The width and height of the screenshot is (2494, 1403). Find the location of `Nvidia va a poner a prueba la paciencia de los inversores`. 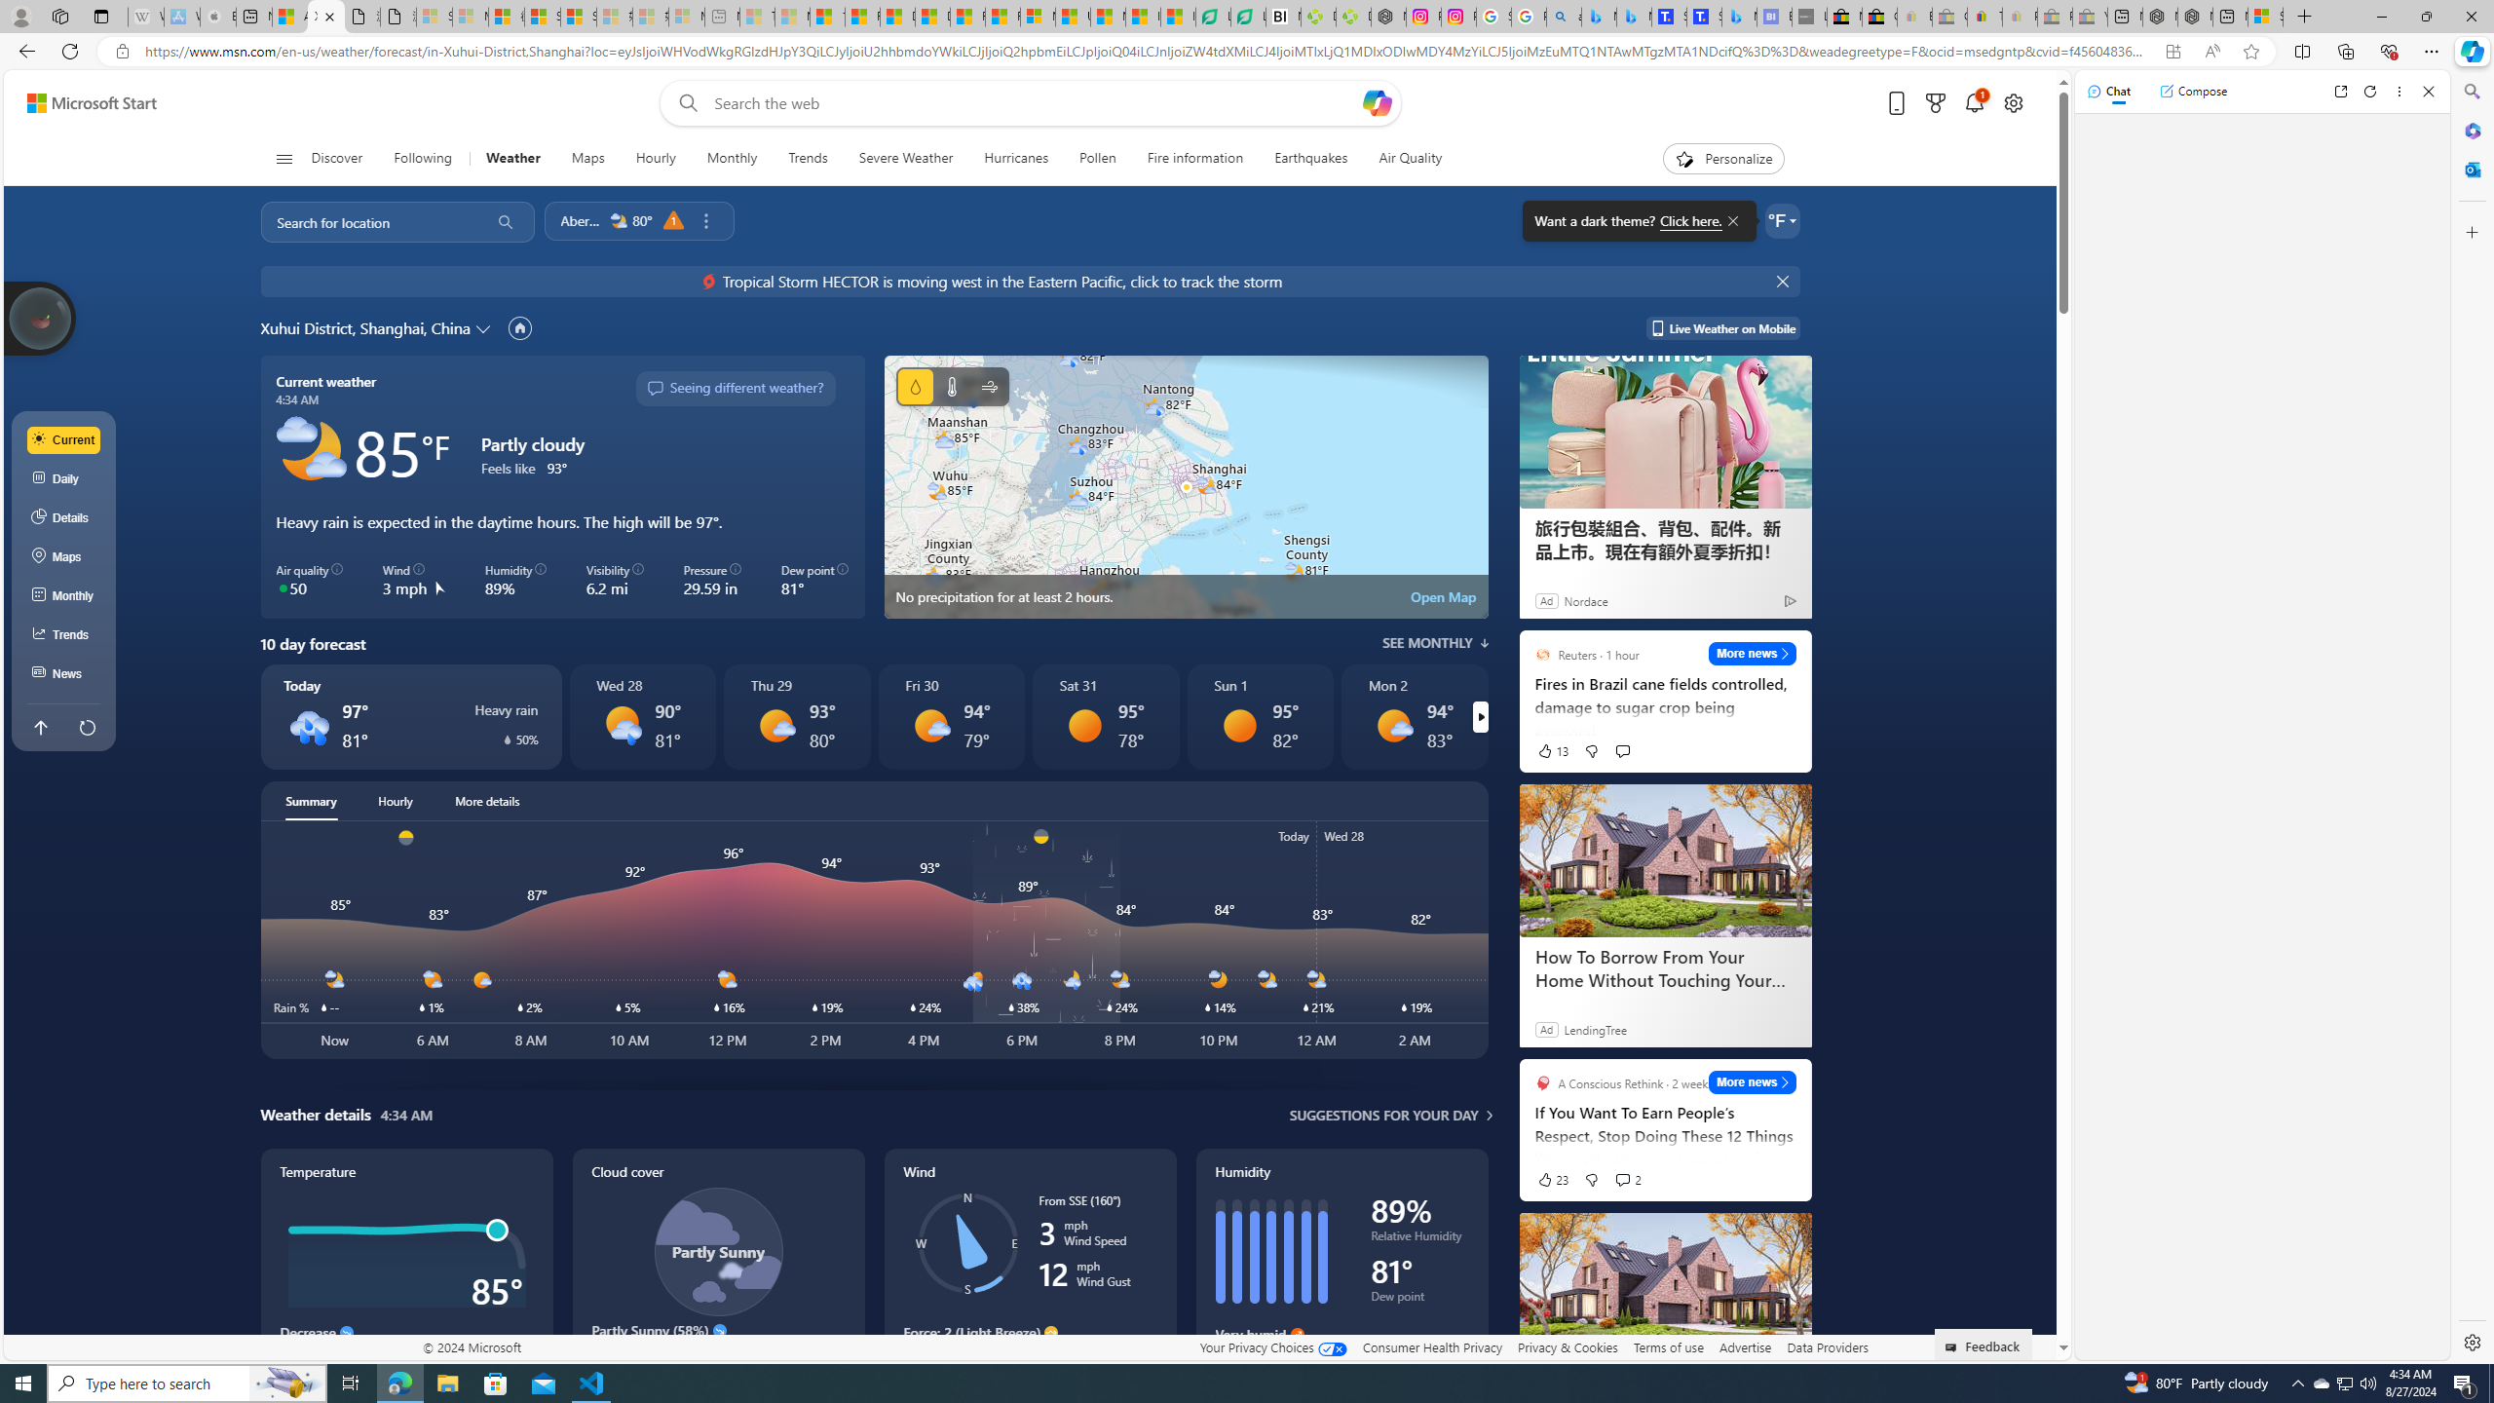

Nvidia va a poner a prueba la paciencia de los inversores is located at coordinates (1283, 17).